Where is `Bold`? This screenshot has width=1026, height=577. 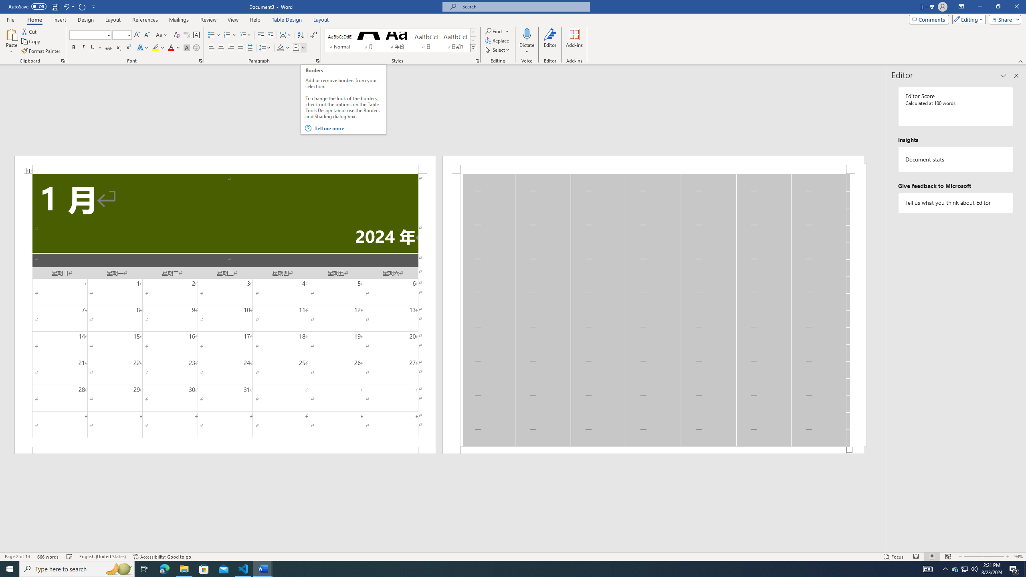
Bold is located at coordinates (74, 48).